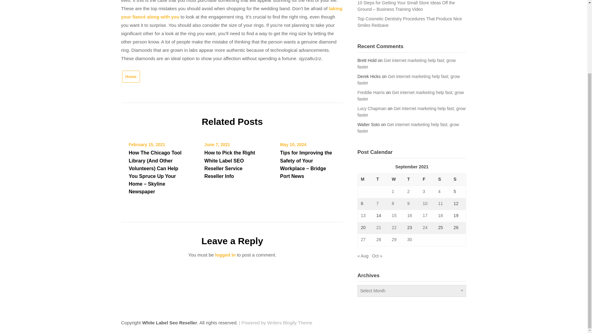 This screenshot has width=592, height=333. What do you see at coordinates (371, 92) in the screenshot?
I see `Freddie Harris` at bounding box center [371, 92].